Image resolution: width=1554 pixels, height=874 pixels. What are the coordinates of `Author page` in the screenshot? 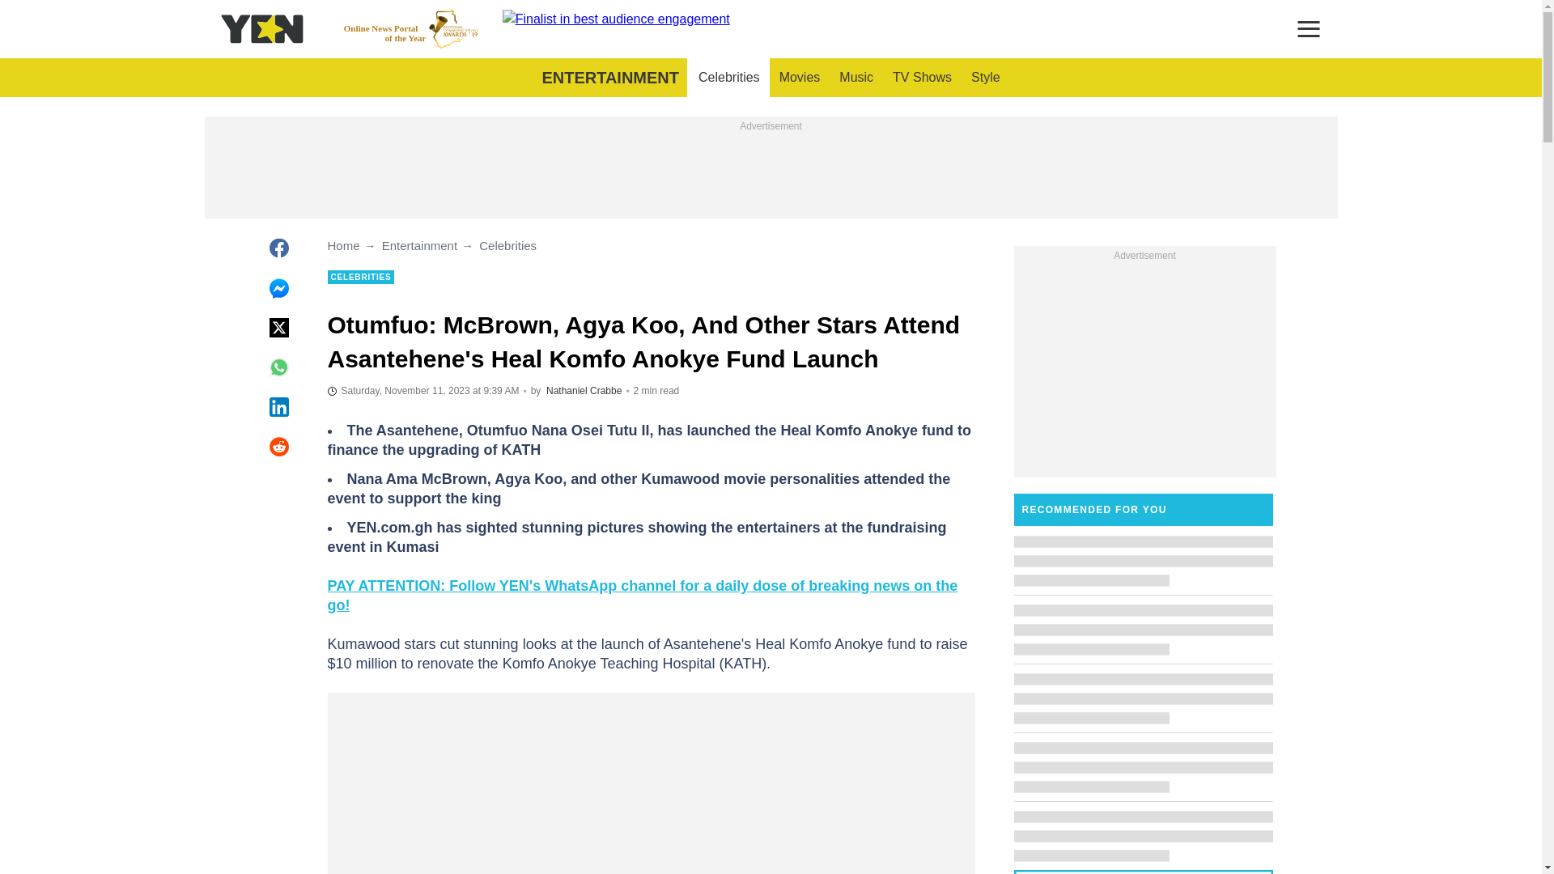 It's located at (609, 78).